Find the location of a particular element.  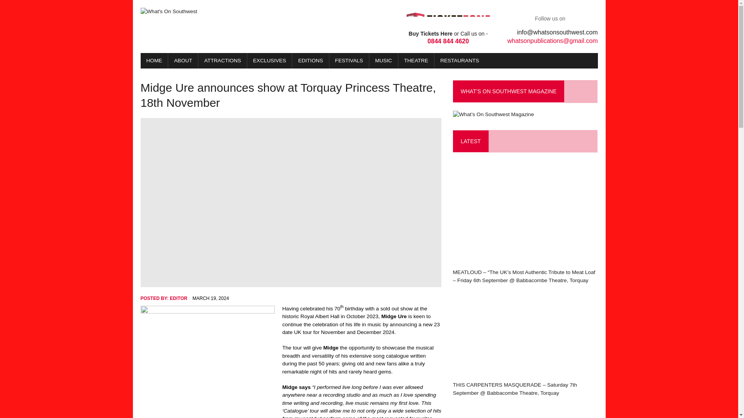

HOME is located at coordinates (247, 12).